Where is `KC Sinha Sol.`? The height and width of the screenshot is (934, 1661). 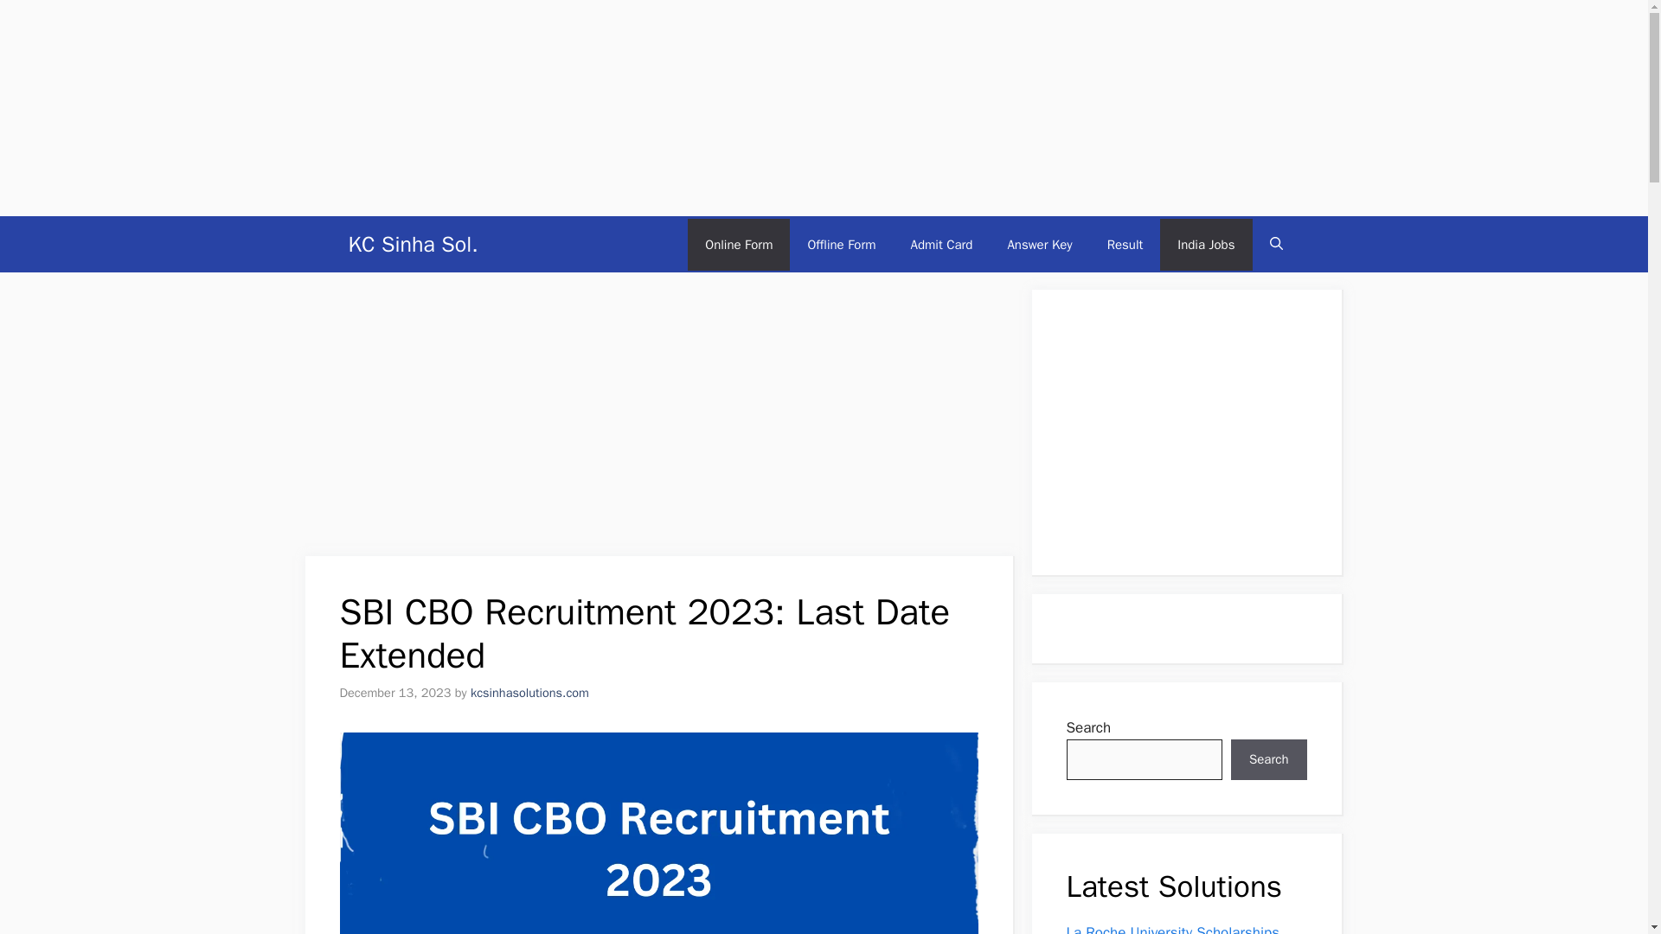
KC Sinha Sol. is located at coordinates (412, 244).